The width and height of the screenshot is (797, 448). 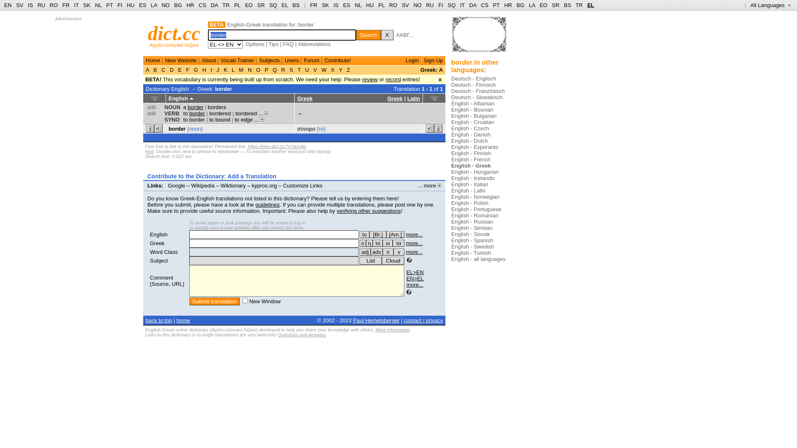 What do you see at coordinates (415, 272) in the screenshot?
I see `EL>EN` at bounding box center [415, 272].